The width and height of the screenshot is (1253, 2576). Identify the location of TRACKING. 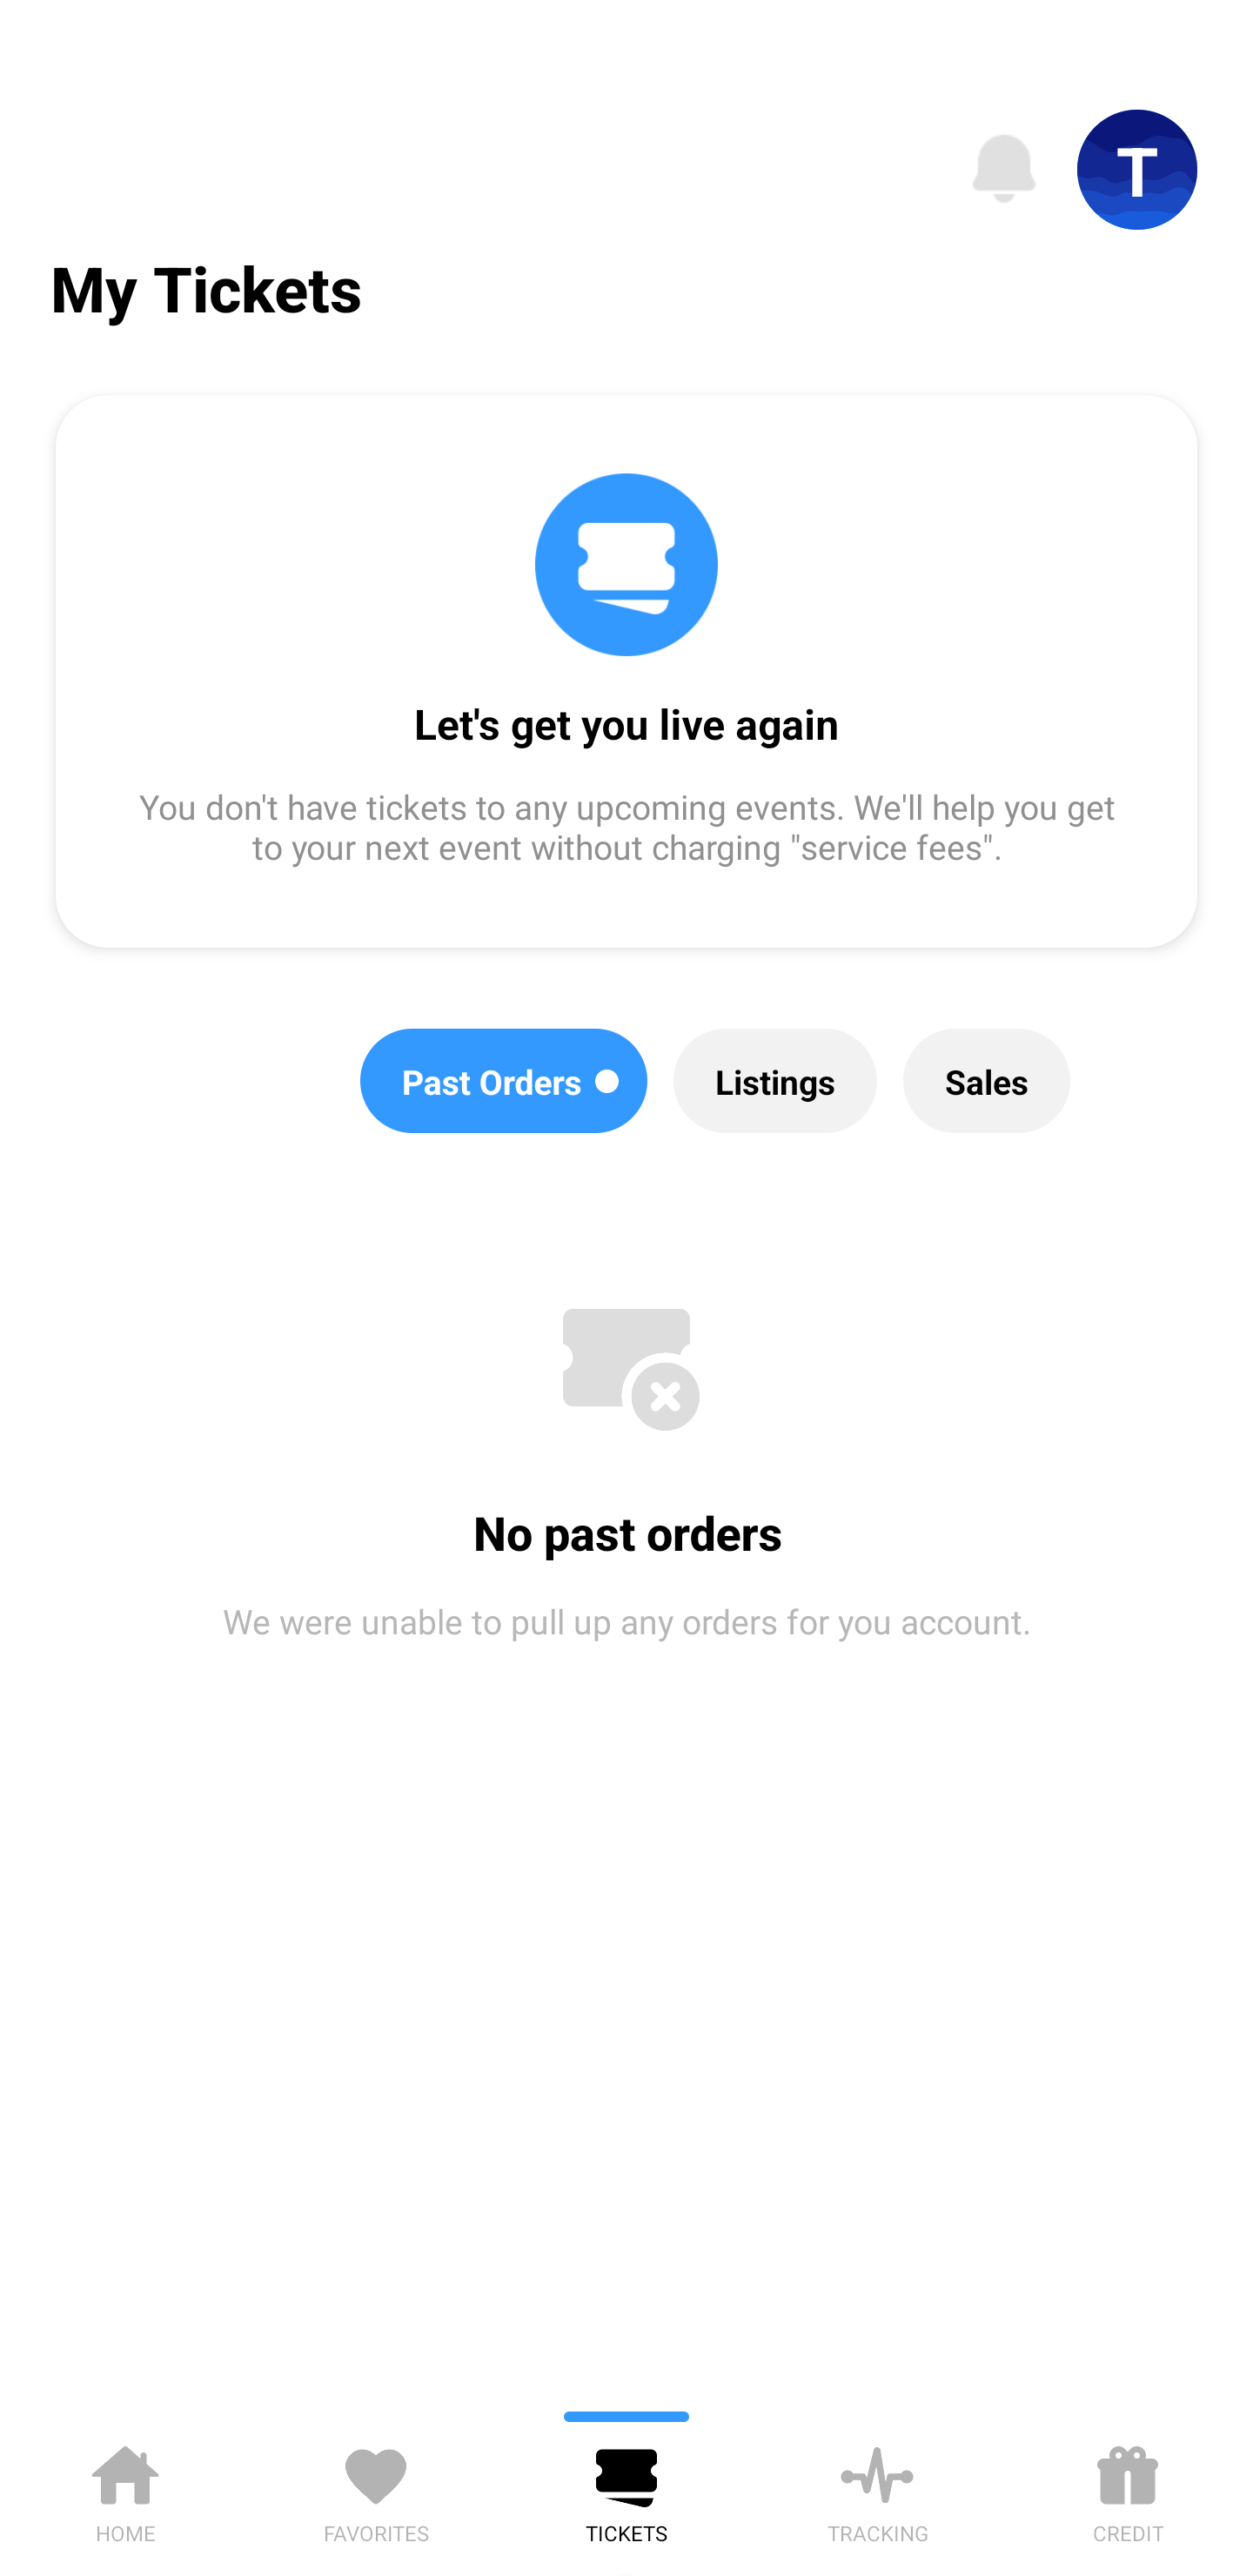
(877, 2489).